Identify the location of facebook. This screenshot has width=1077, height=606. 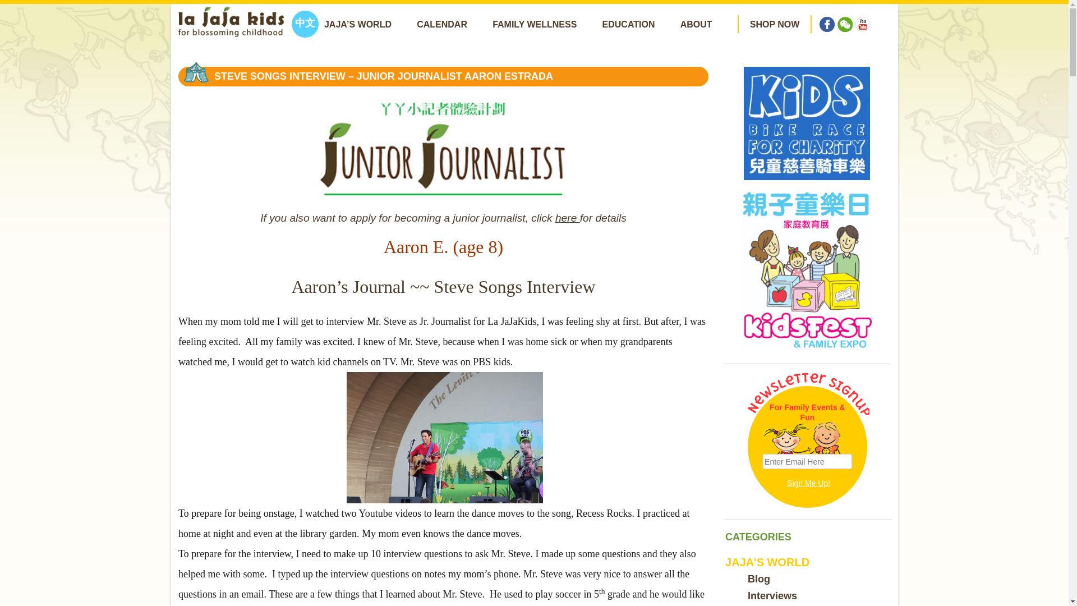
(827, 17).